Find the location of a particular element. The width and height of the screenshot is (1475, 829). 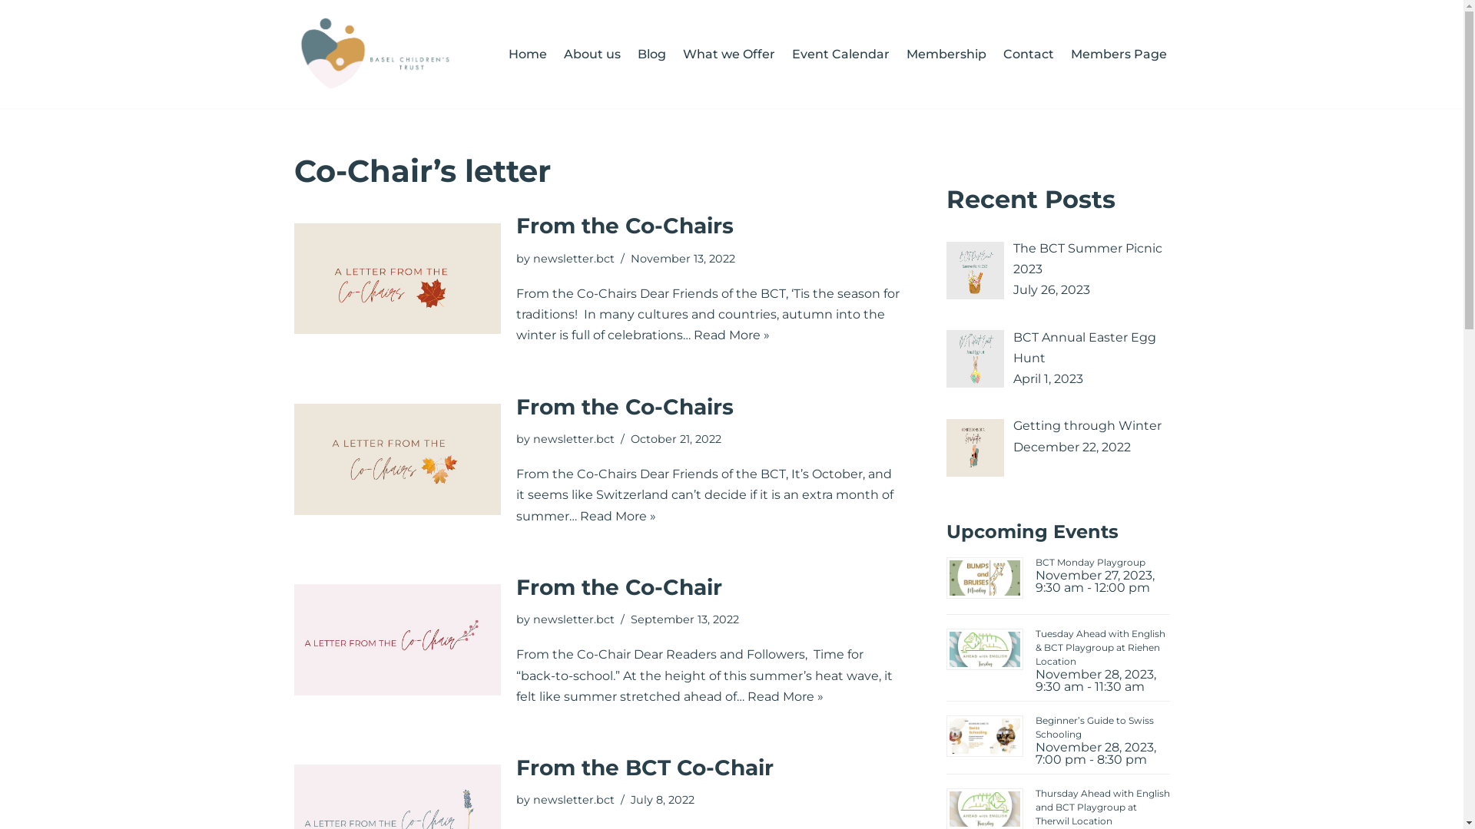

From the Co-Chairs is located at coordinates (625, 226).